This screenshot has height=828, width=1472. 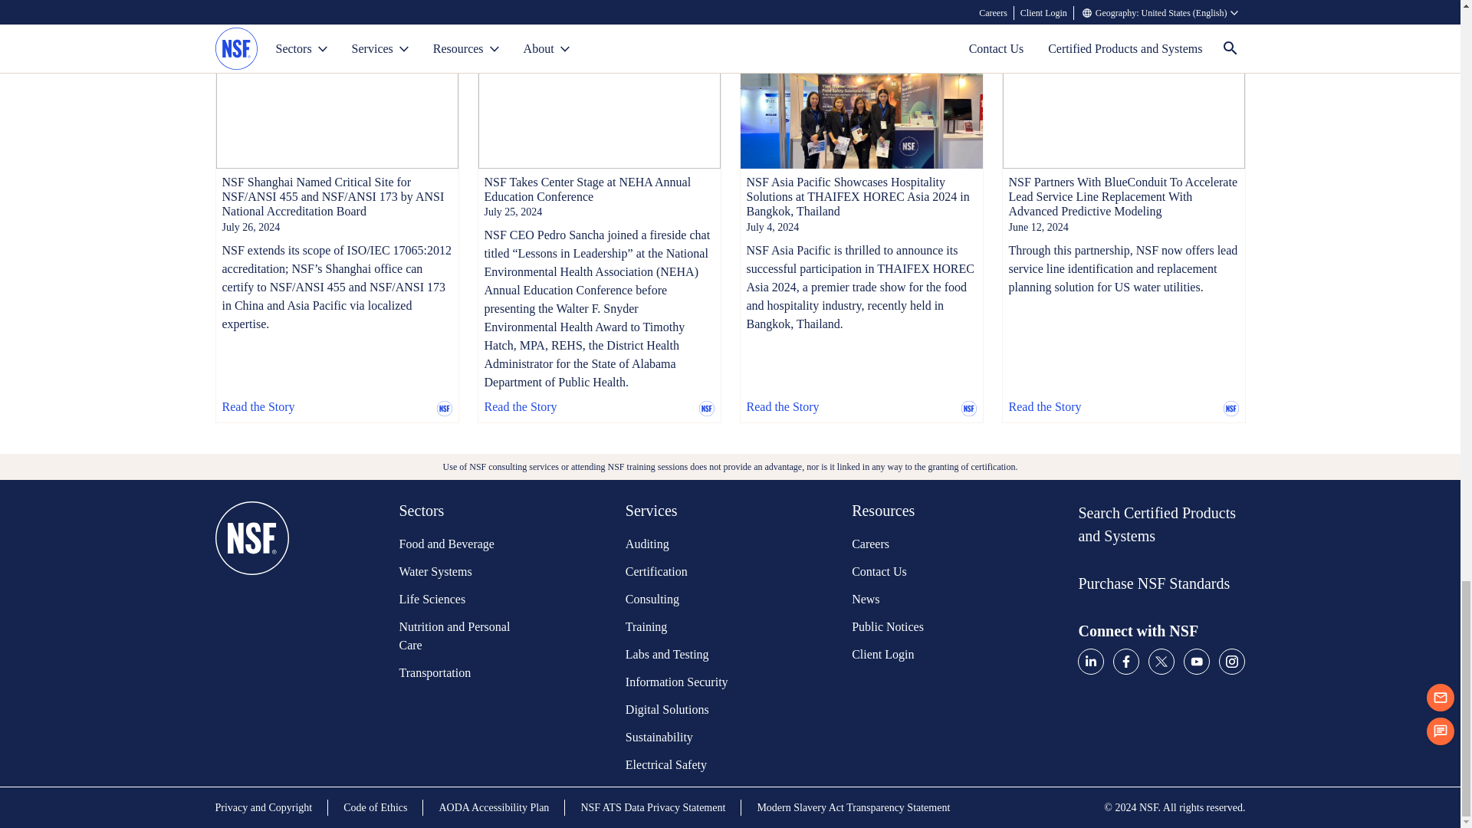 I want to click on Nutrition and Personal Care, so click(x=456, y=636).